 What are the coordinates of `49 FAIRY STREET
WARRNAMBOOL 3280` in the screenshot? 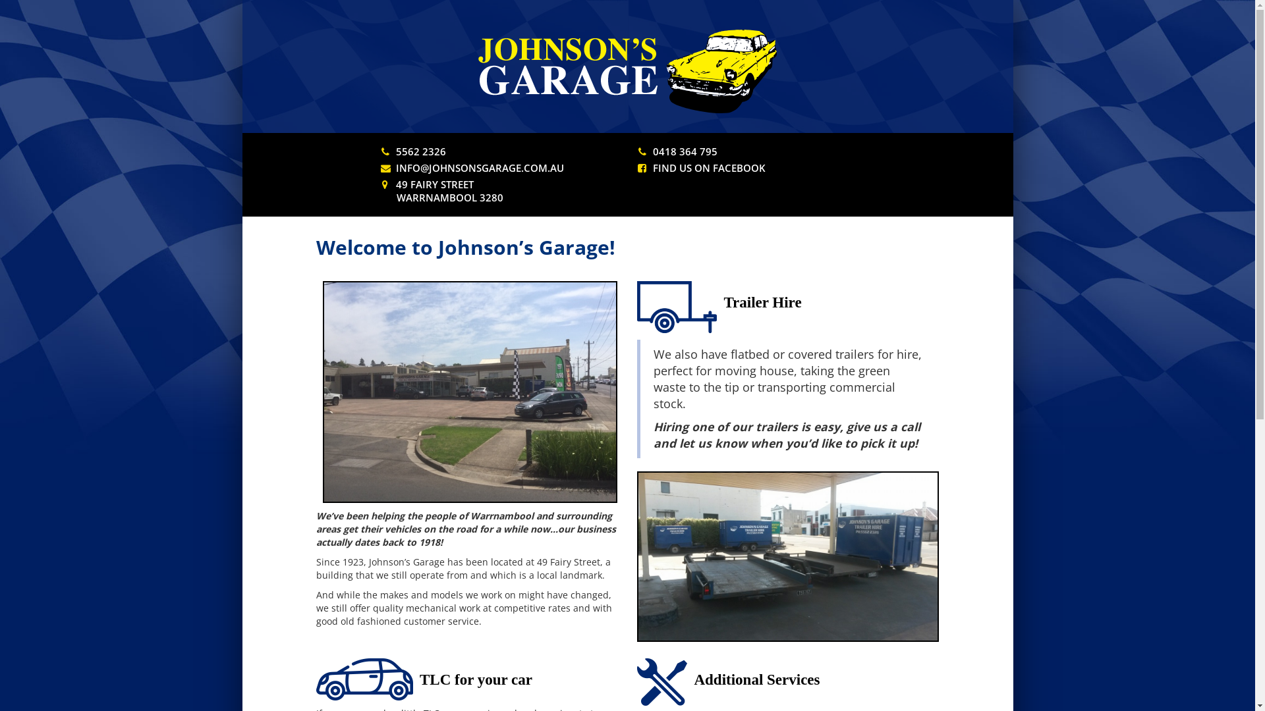 It's located at (442, 191).